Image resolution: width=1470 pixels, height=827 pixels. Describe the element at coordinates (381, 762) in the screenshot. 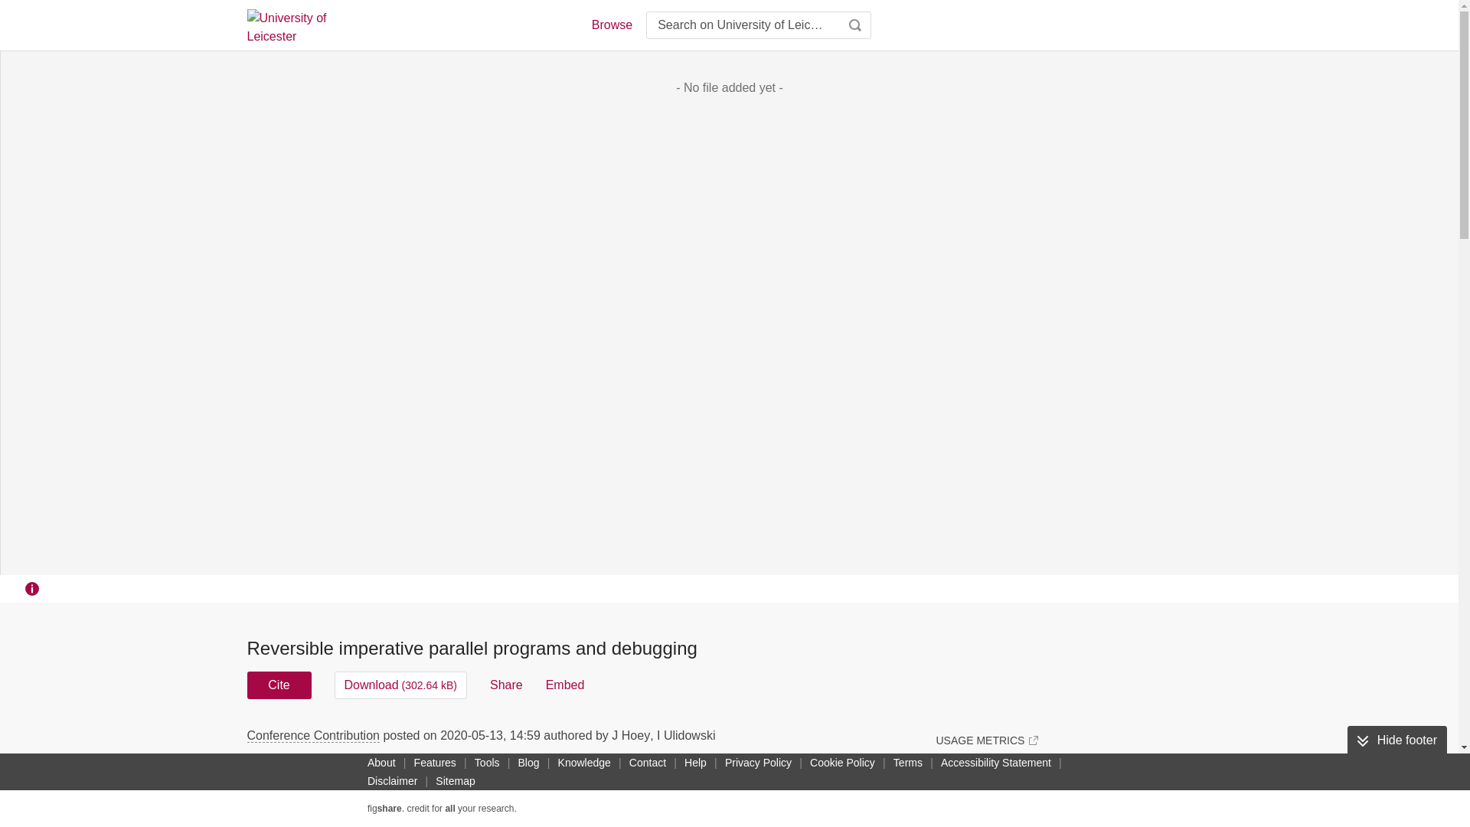

I see `About` at that location.